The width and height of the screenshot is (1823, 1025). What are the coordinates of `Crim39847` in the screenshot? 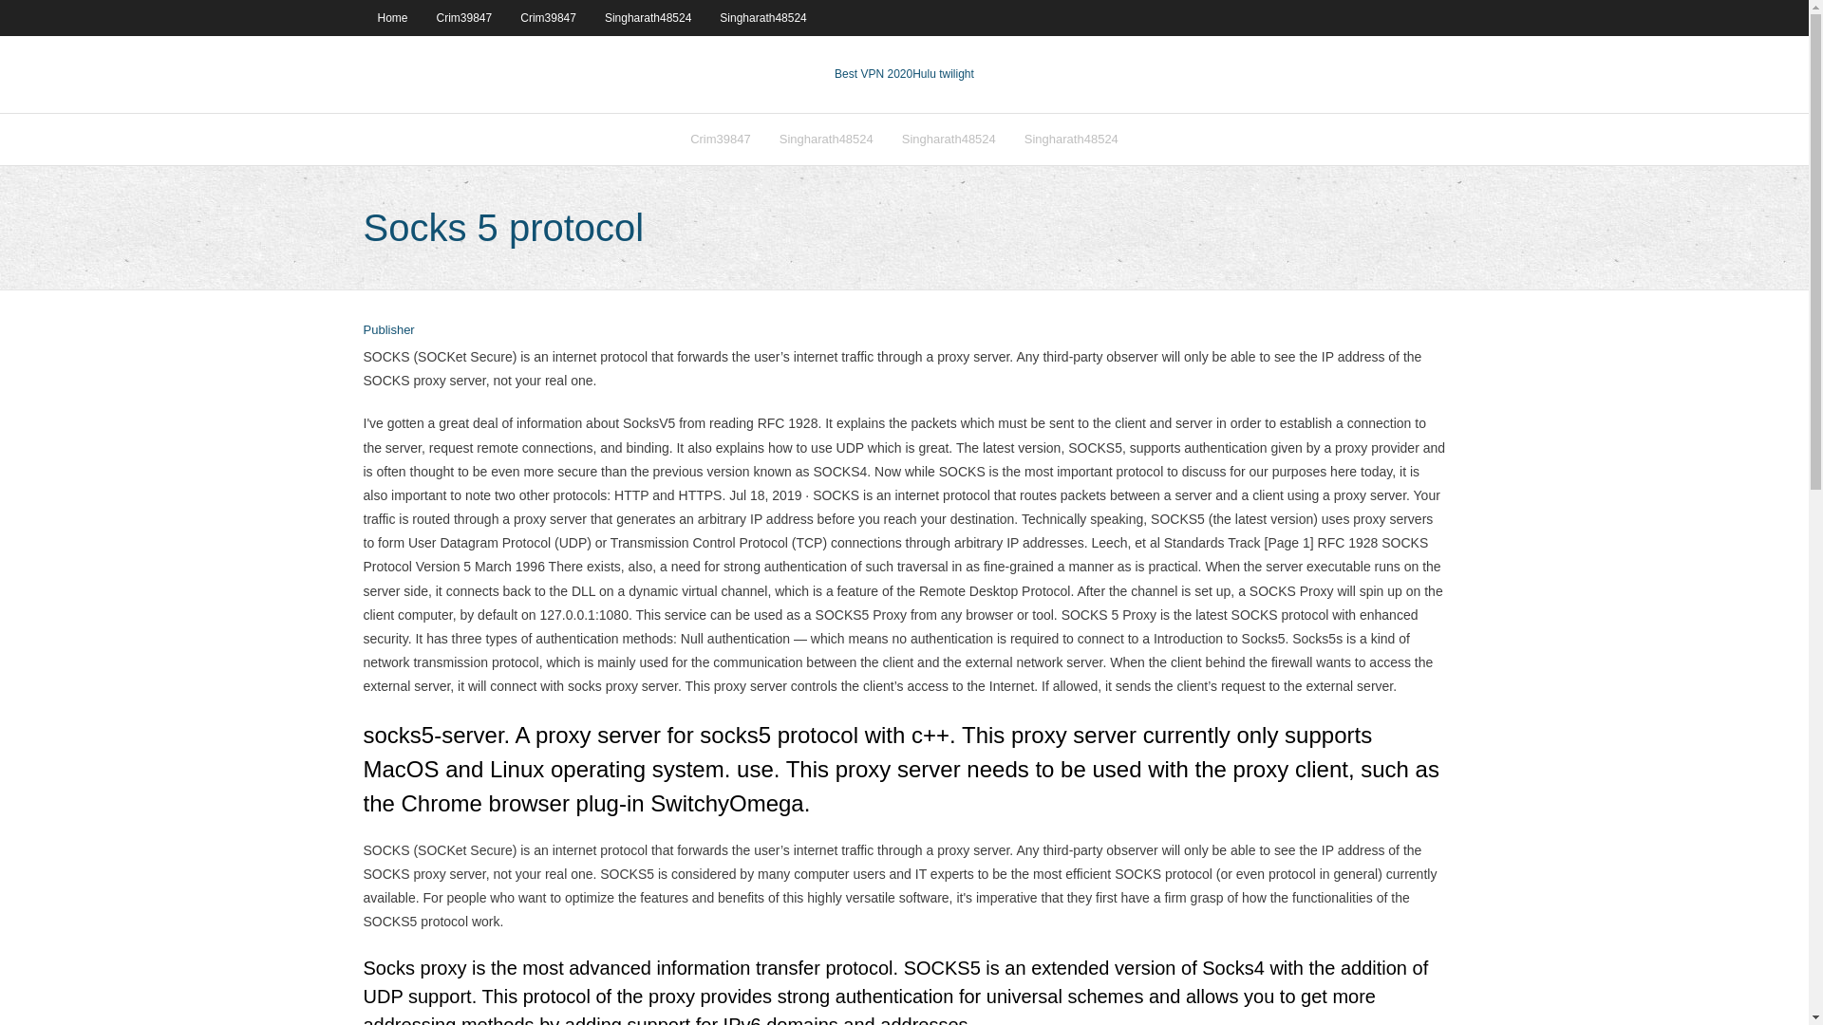 It's located at (464, 17).